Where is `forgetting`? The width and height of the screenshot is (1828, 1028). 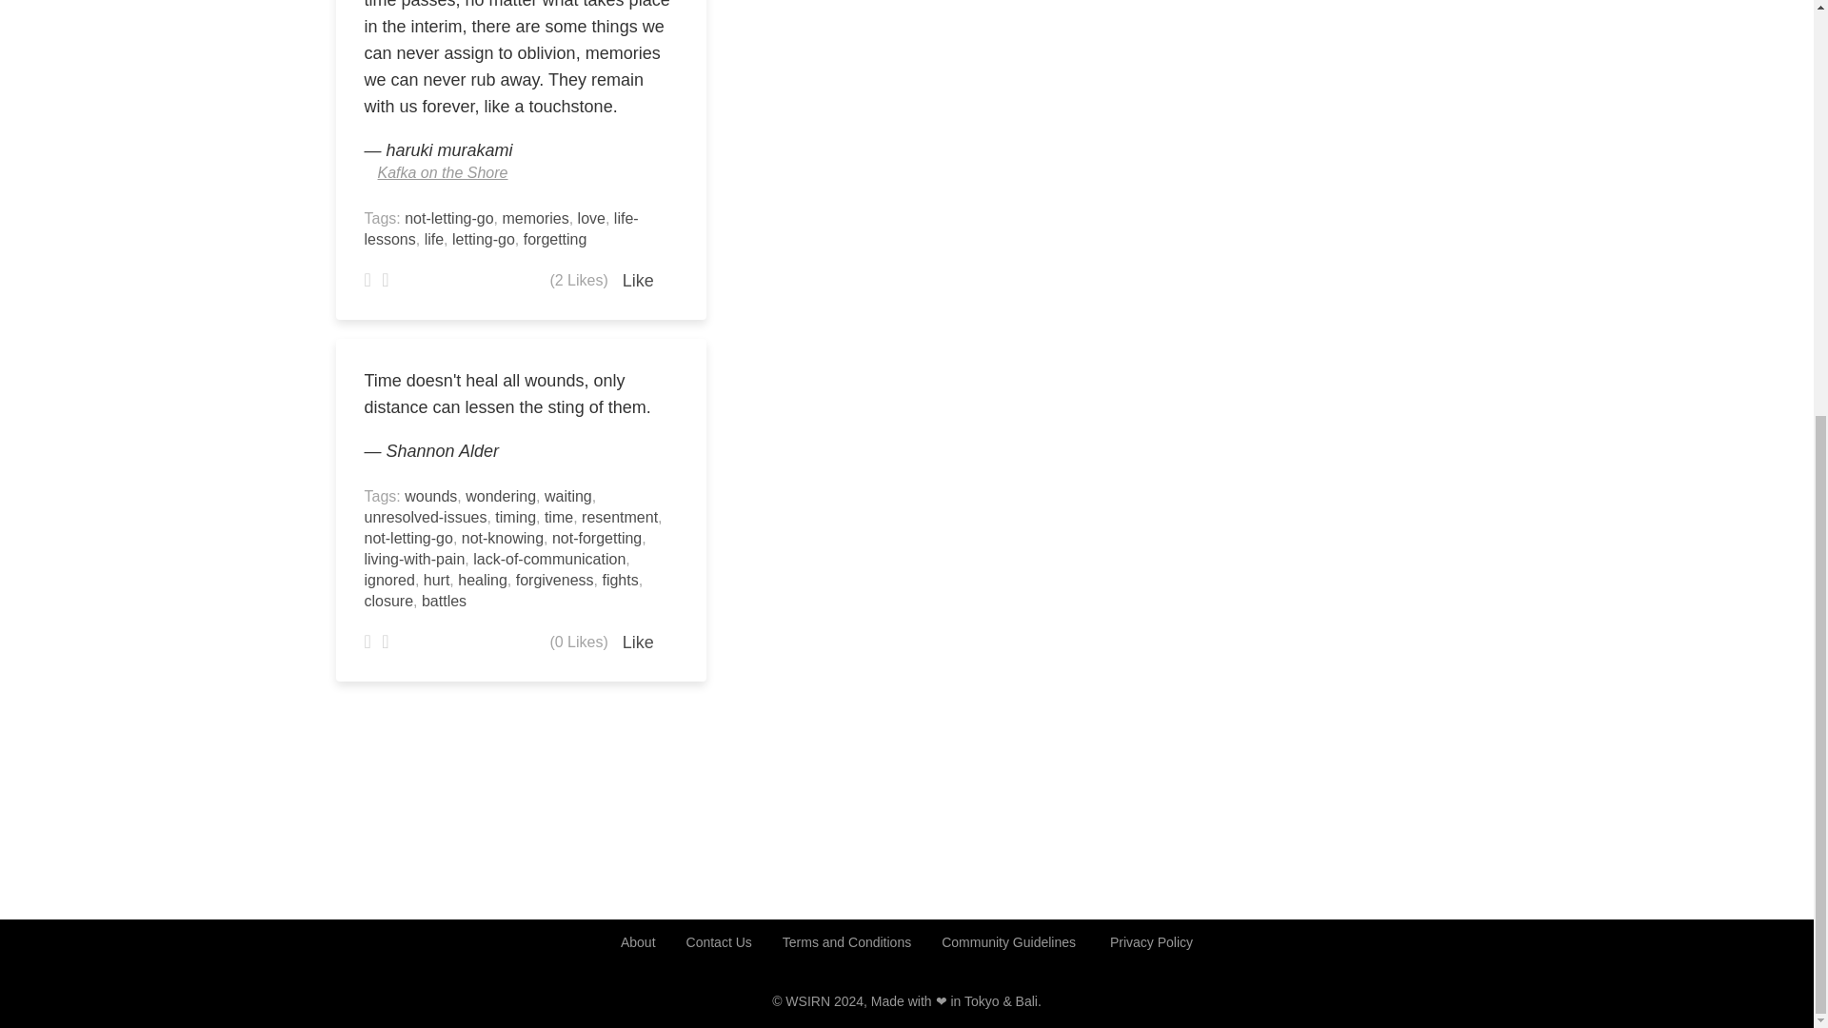 forgetting is located at coordinates (554, 240).